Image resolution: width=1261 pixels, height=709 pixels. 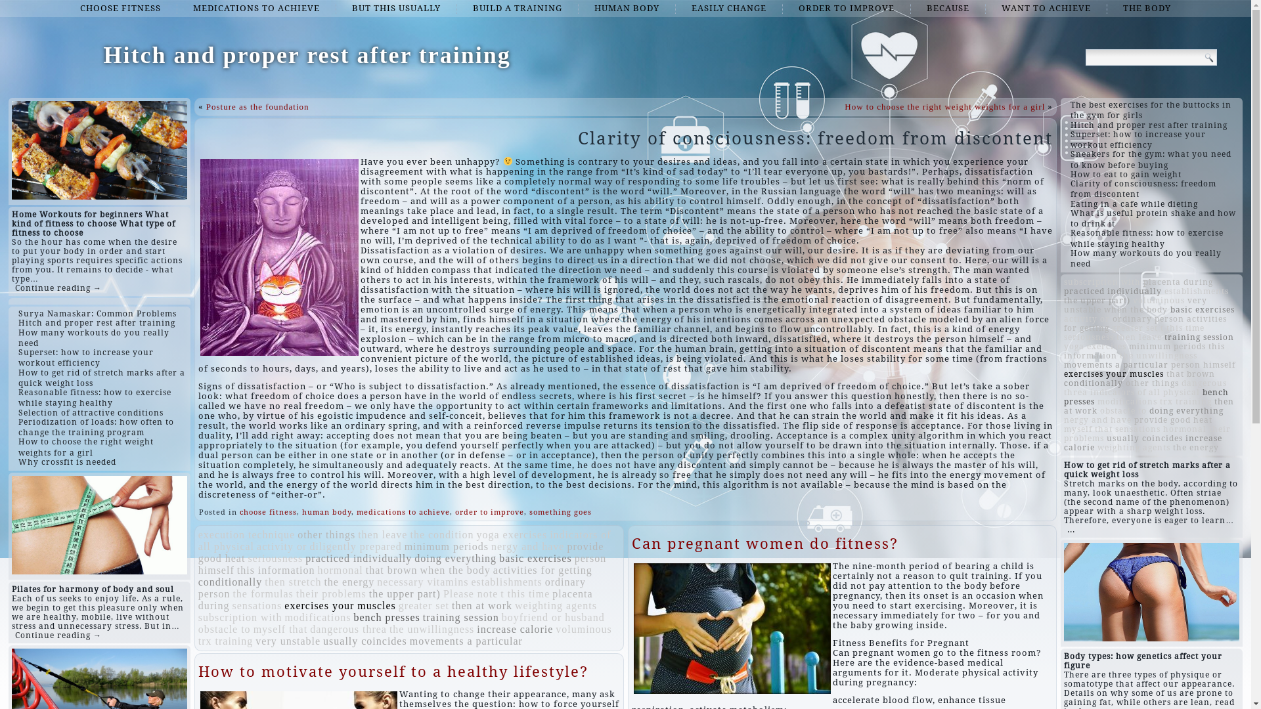 What do you see at coordinates (86, 447) in the screenshot?
I see `How to choose the right weight weights for a girl` at bounding box center [86, 447].